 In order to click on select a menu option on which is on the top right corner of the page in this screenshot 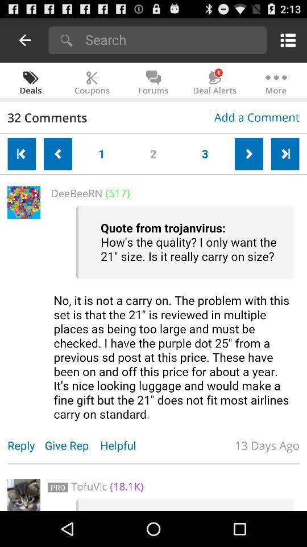, I will do `click(285, 40)`.